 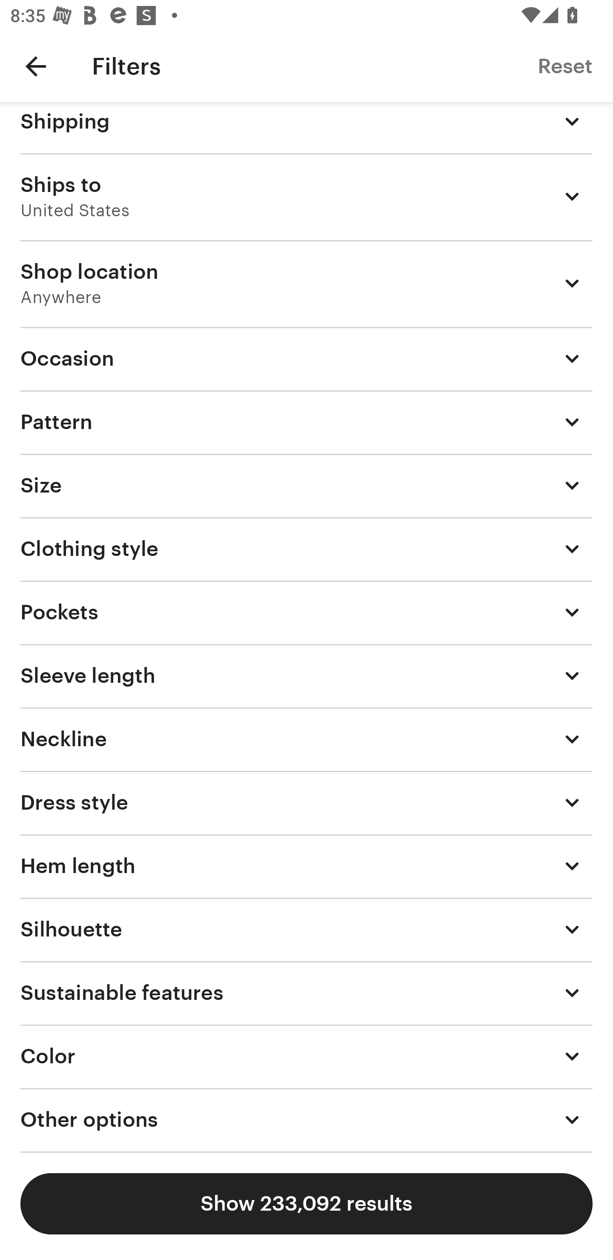 I want to click on Show 233,092 results Show results, so click(x=306, y=1204).